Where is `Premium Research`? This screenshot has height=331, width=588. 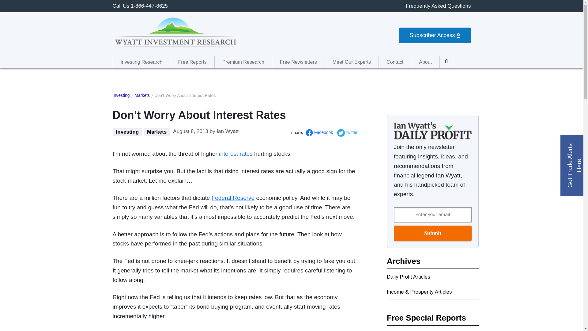 Premium Research is located at coordinates (243, 62).